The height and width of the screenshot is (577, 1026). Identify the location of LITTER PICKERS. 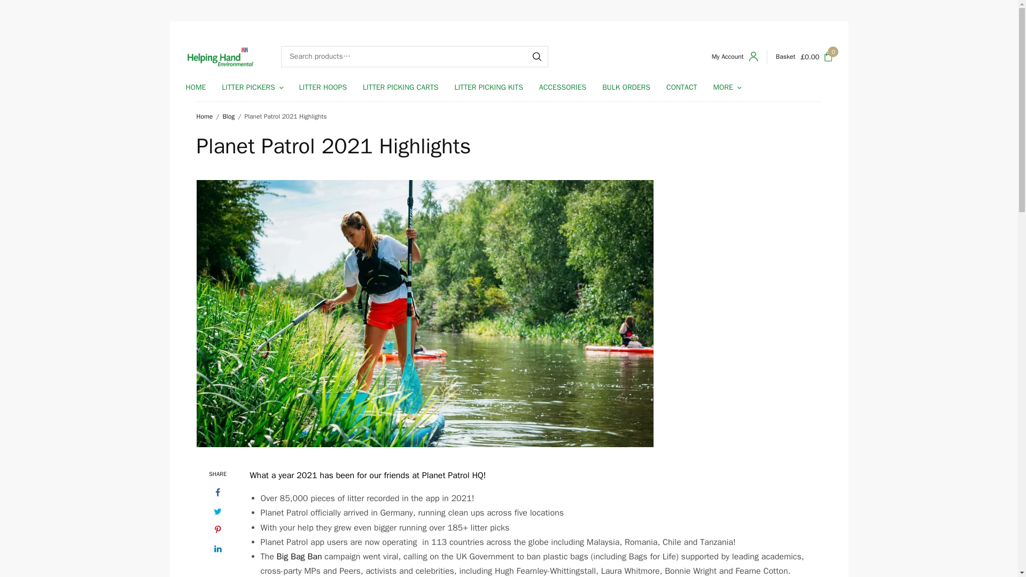
(252, 87).